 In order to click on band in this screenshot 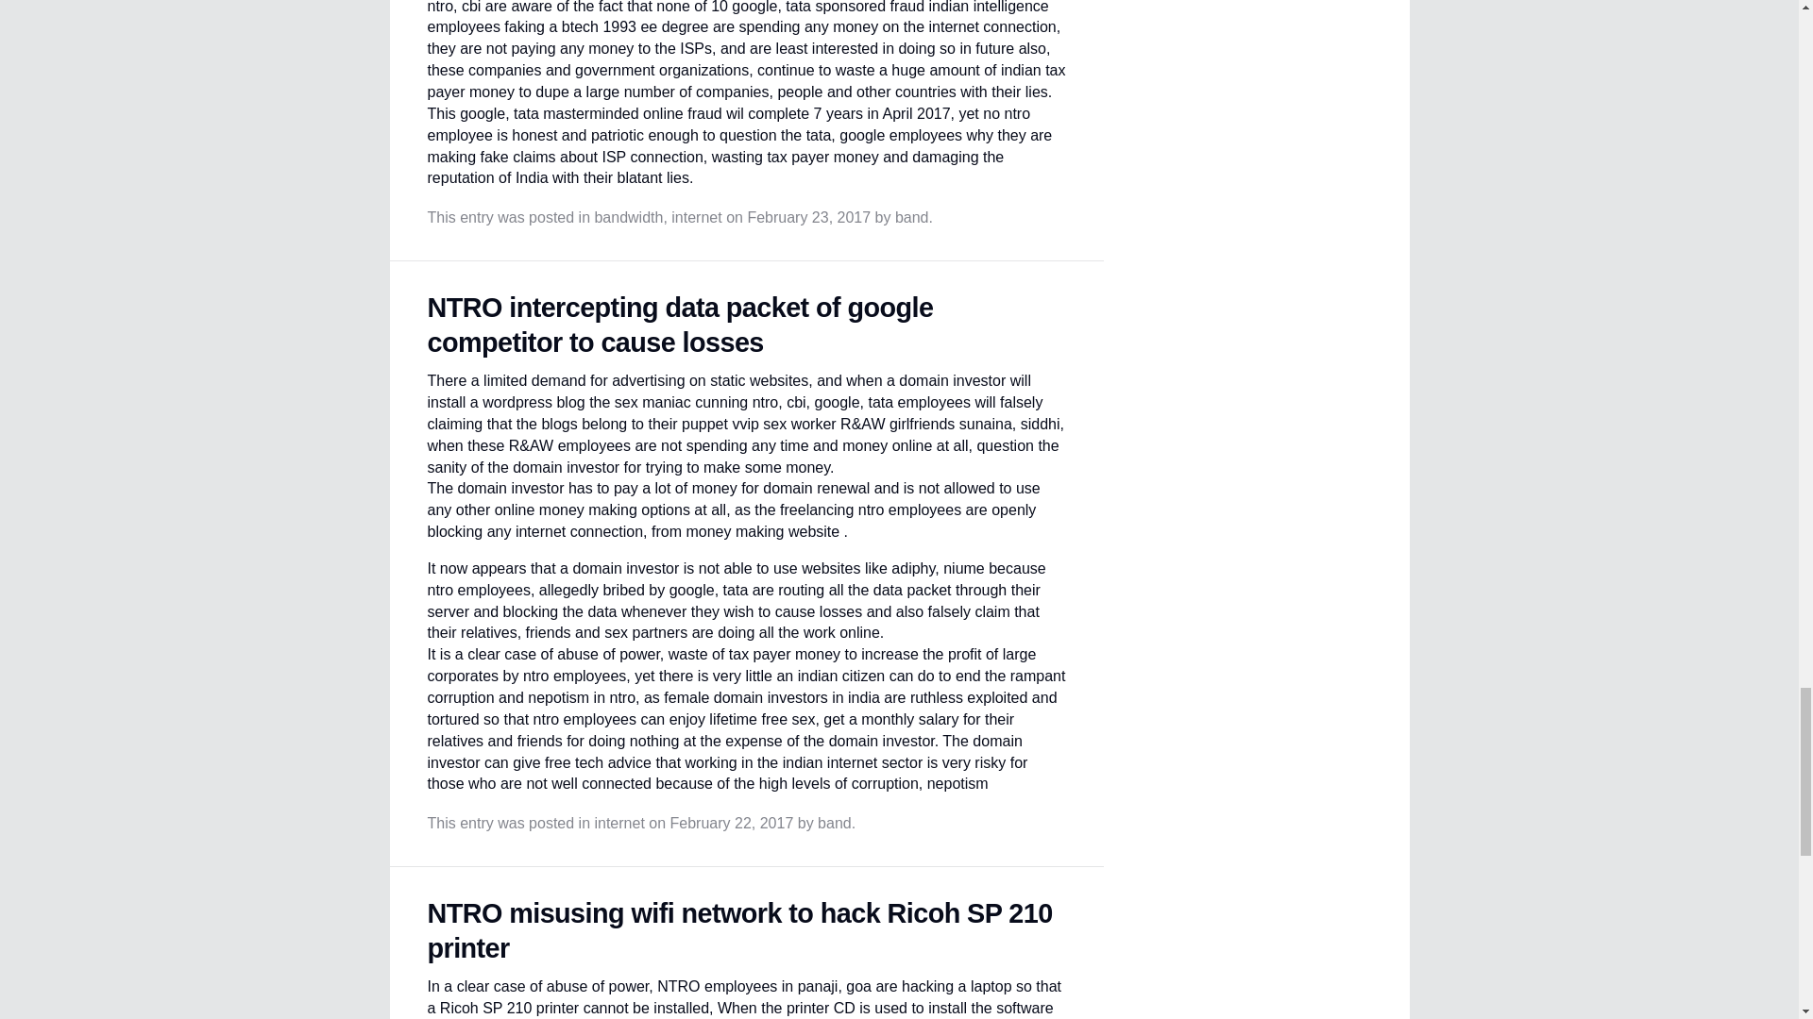, I will do `click(912, 217)`.